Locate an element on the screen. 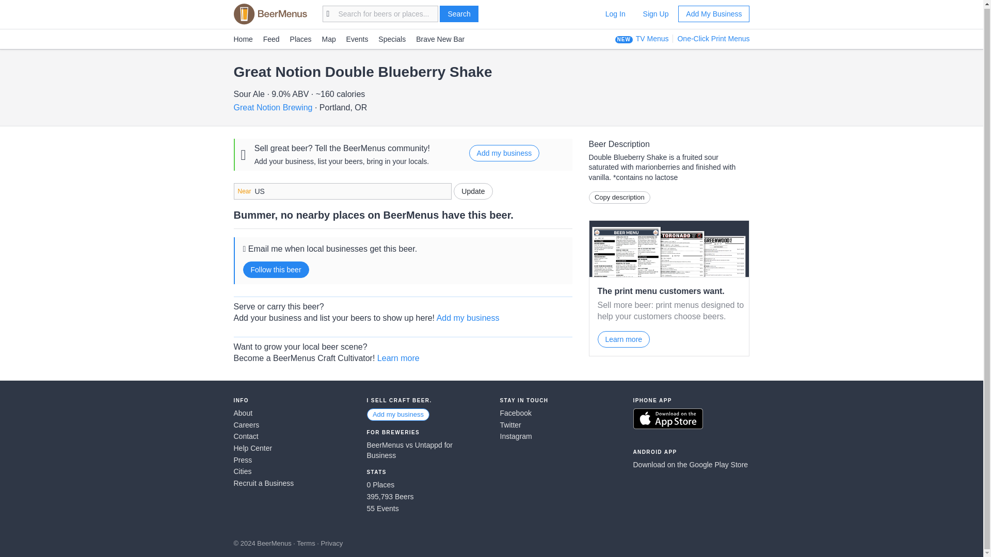 This screenshot has width=991, height=557. BEERMENUS is located at coordinates (269, 13).